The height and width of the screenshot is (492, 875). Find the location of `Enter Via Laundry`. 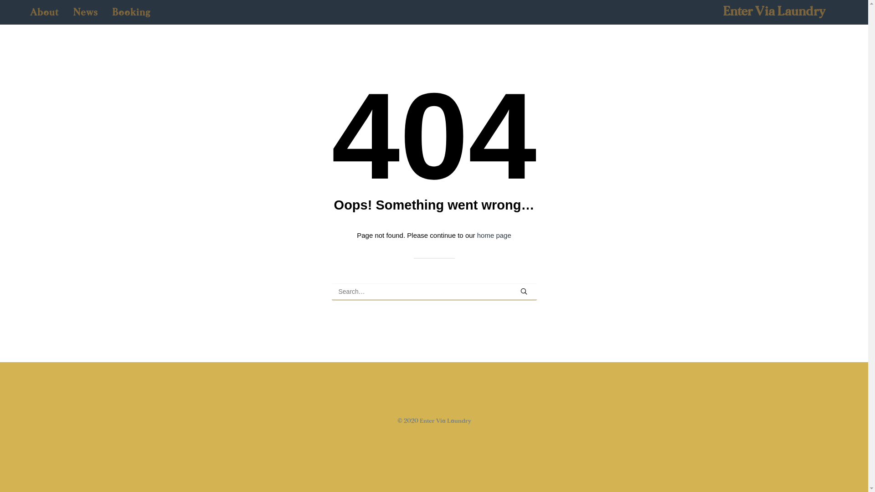

Enter Via Laundry is located at coordinates (774, 11).